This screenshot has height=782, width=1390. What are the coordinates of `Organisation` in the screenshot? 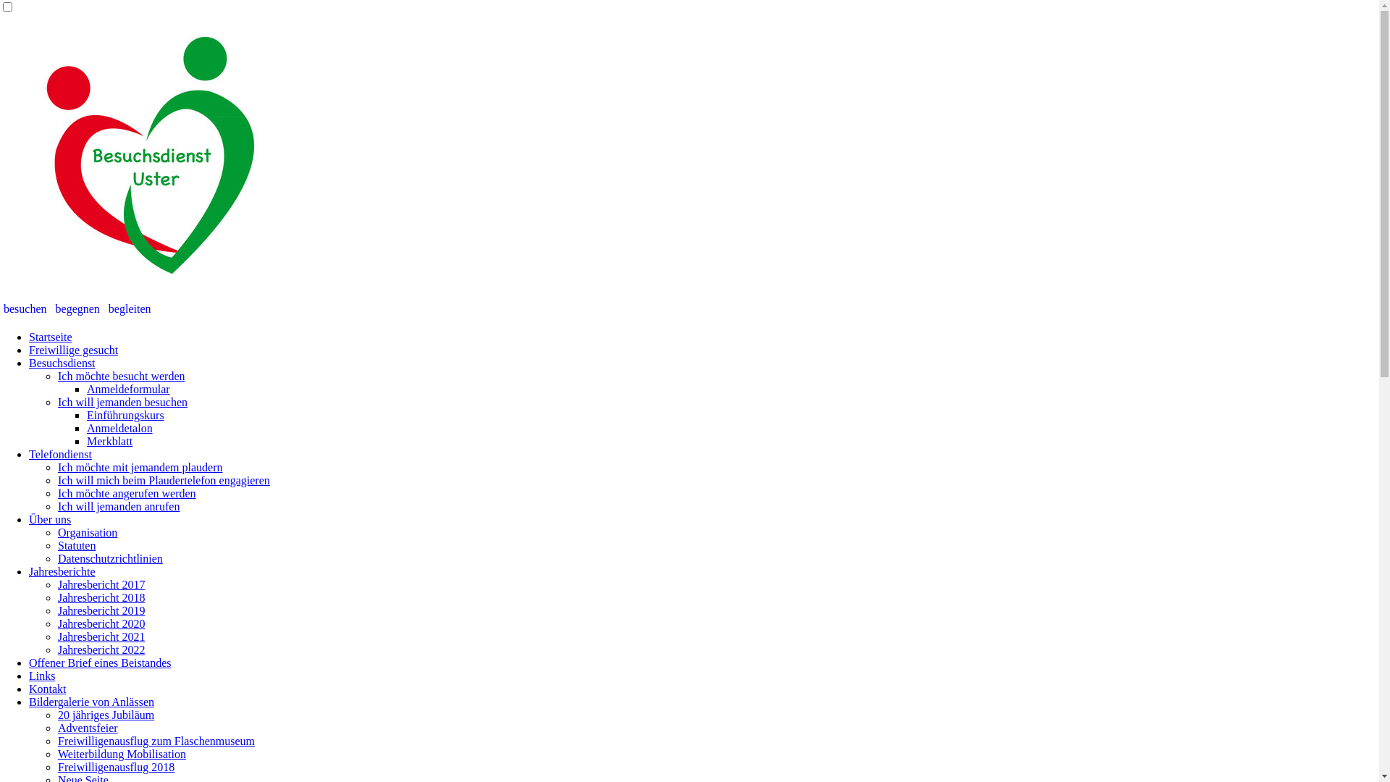 It's located at (88, 533).